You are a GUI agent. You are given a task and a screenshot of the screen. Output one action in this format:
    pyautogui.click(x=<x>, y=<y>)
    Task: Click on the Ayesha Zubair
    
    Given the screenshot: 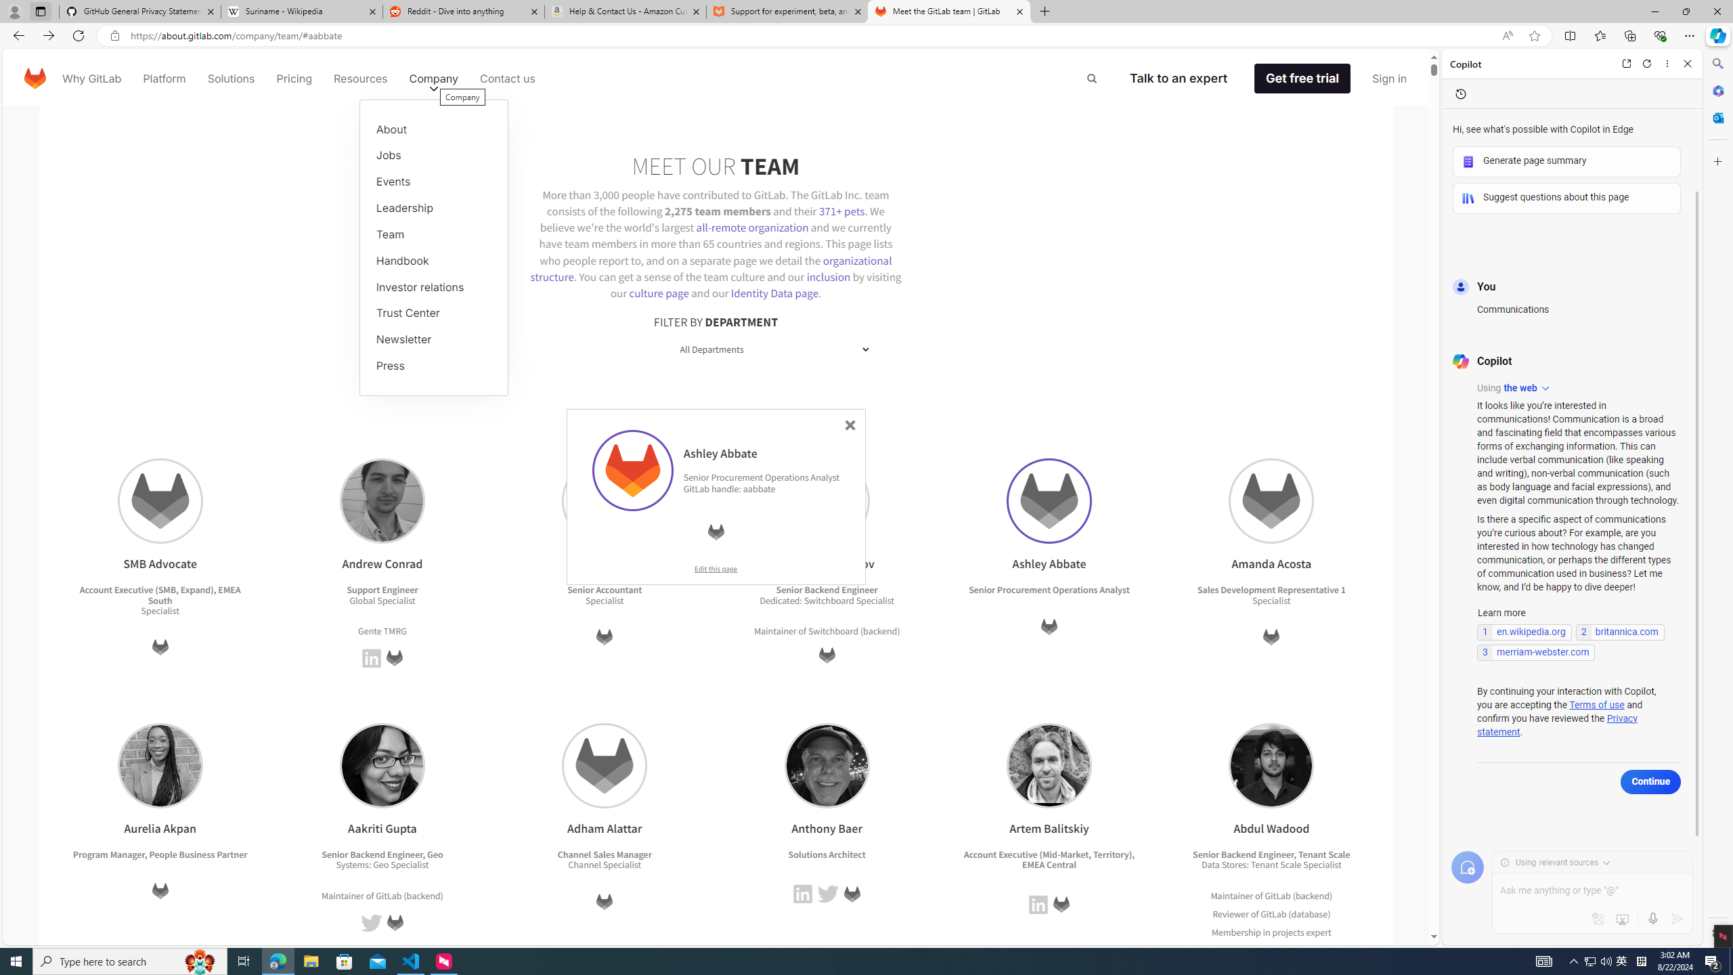 What is the action you would take?
    pyautogui.click(x=605, y=501)
    